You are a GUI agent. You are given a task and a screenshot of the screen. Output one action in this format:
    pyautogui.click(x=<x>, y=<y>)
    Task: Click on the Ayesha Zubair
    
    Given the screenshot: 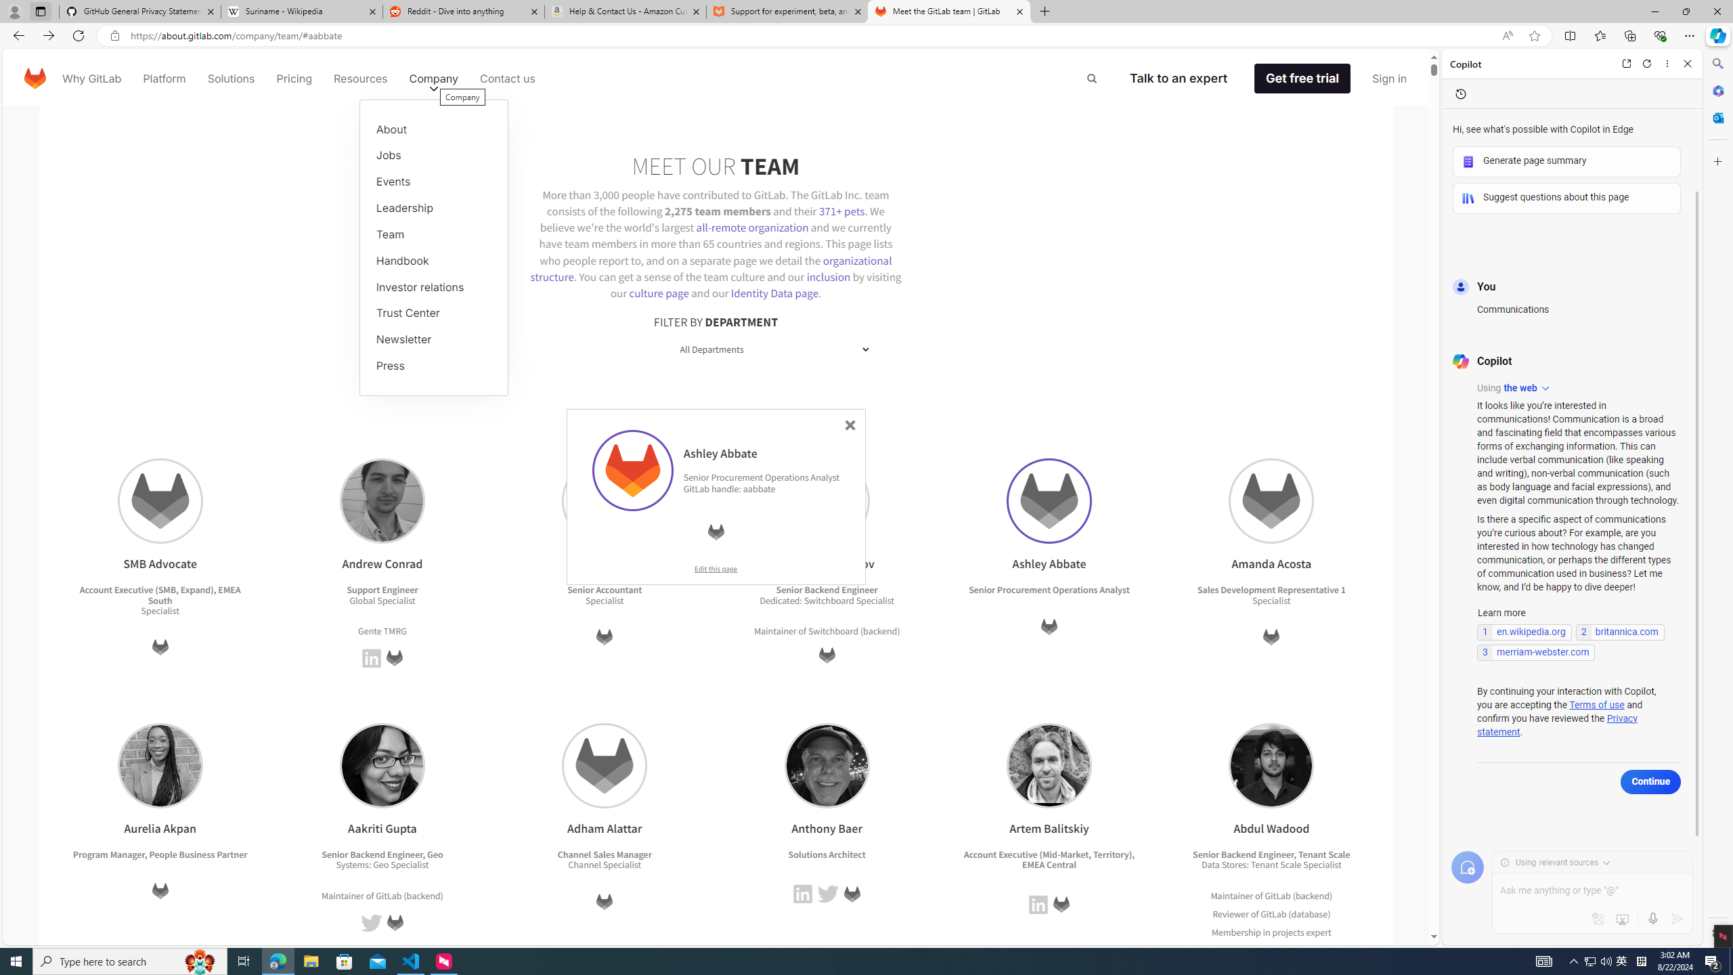 What is the action you would take?
    pyautogui.click(x=605, y=501)
    